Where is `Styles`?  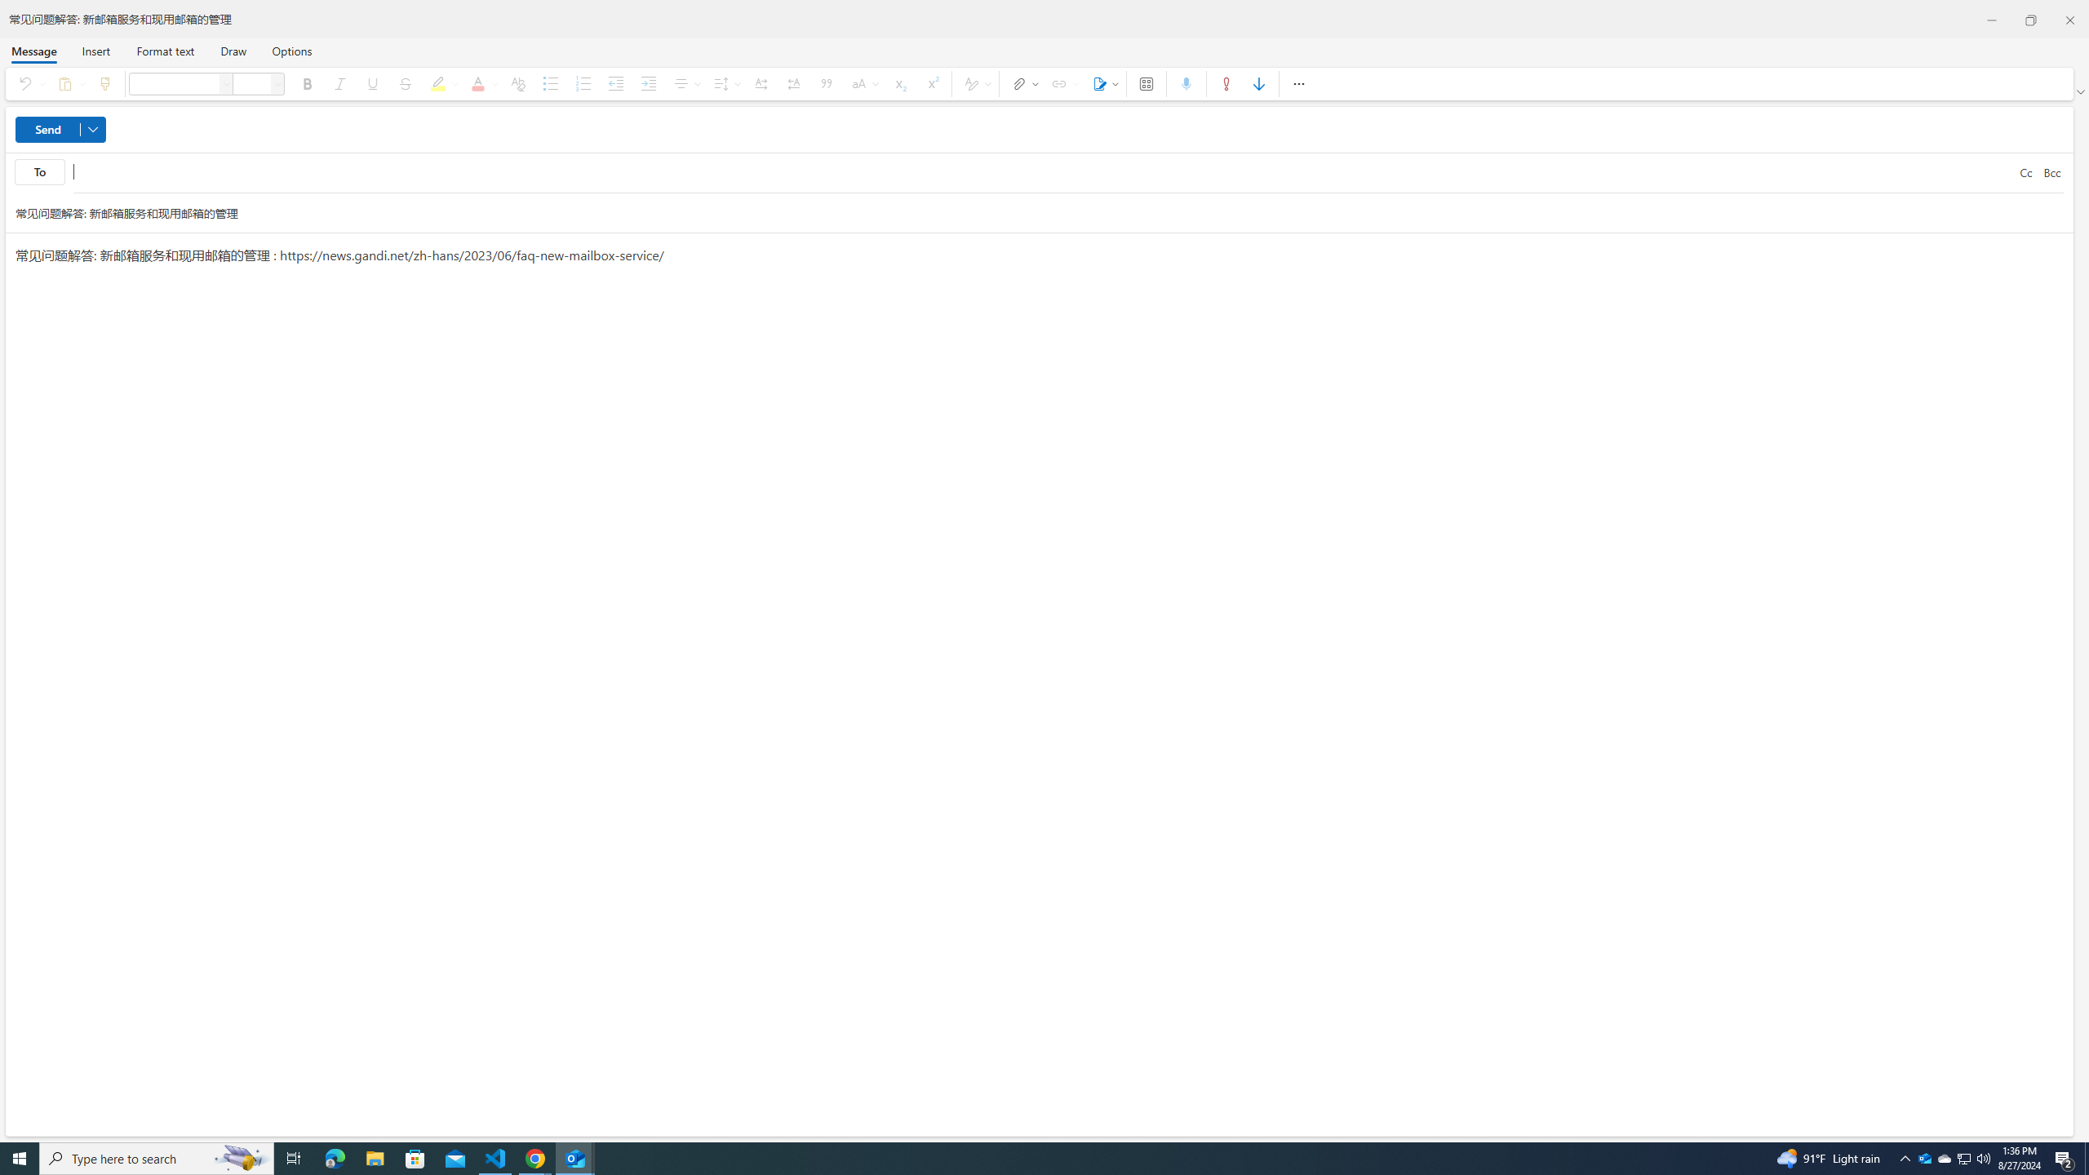
Styles is located at coordinates (975, 83).